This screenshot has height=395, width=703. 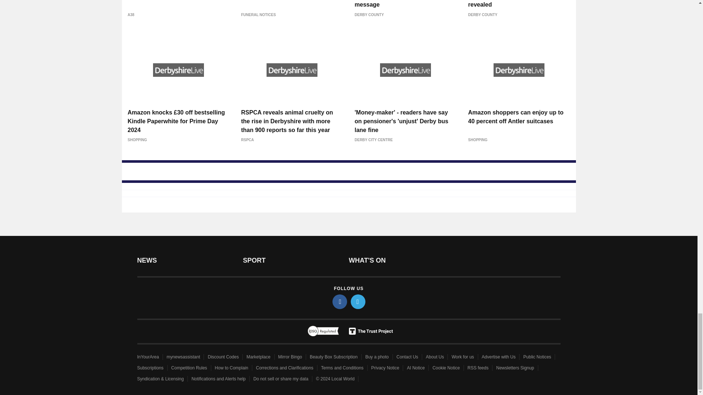 What do you see at coordinates (358, 301) in the screenshot?
I see `twitter` at bounding box center [358, 301].